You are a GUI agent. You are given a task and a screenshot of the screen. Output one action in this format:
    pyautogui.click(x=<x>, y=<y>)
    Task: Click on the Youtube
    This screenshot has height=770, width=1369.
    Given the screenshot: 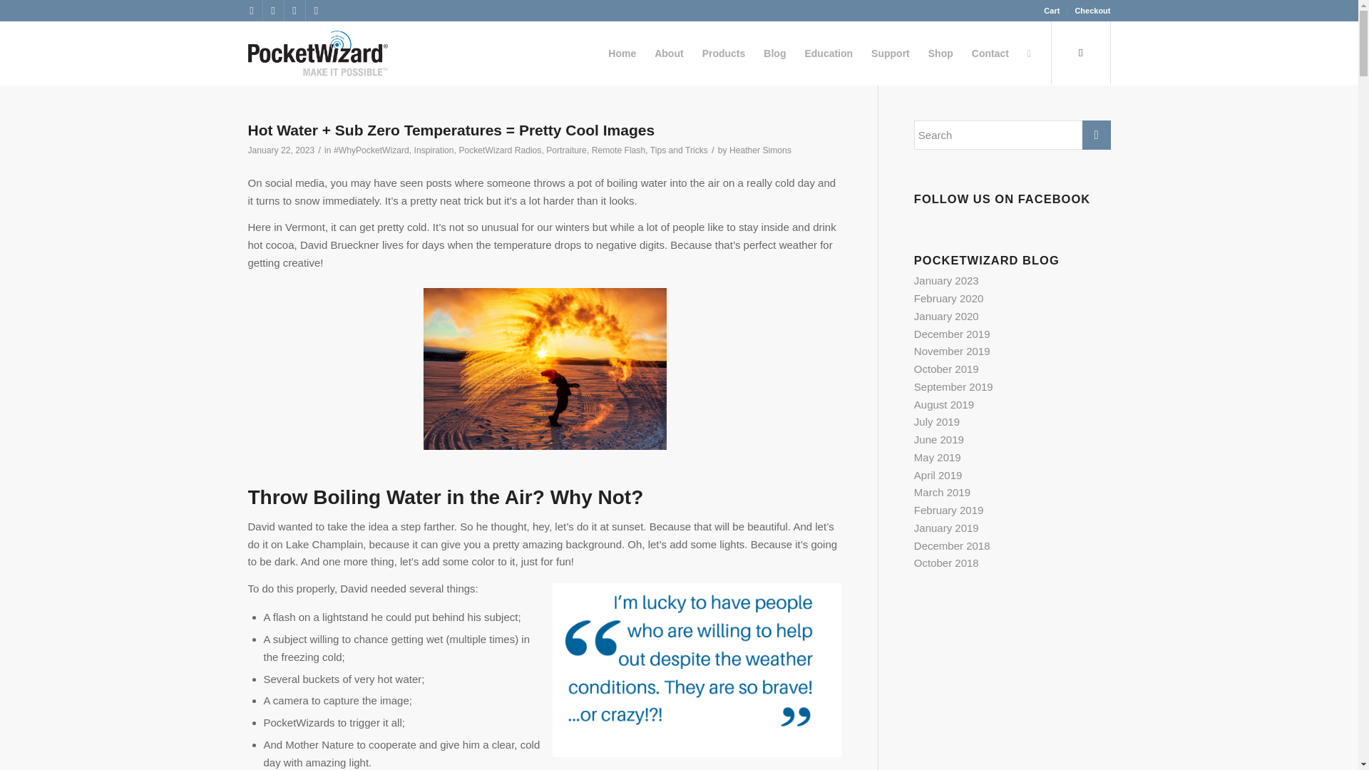 What is the action you would take?
    pyautogui.click(x=294, y=11)
    